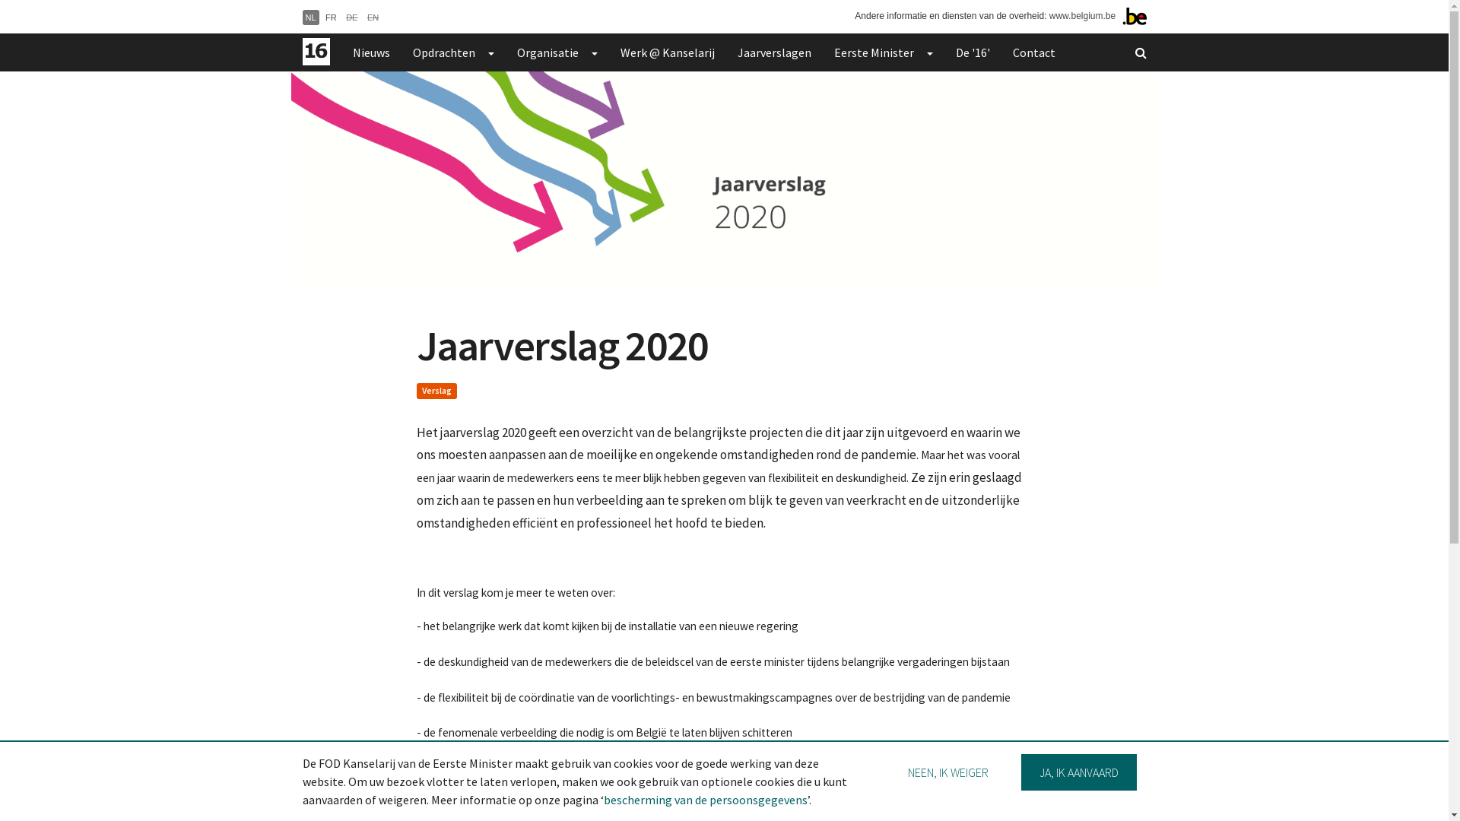  I want to click on Zoeken, so click(1141, 52).